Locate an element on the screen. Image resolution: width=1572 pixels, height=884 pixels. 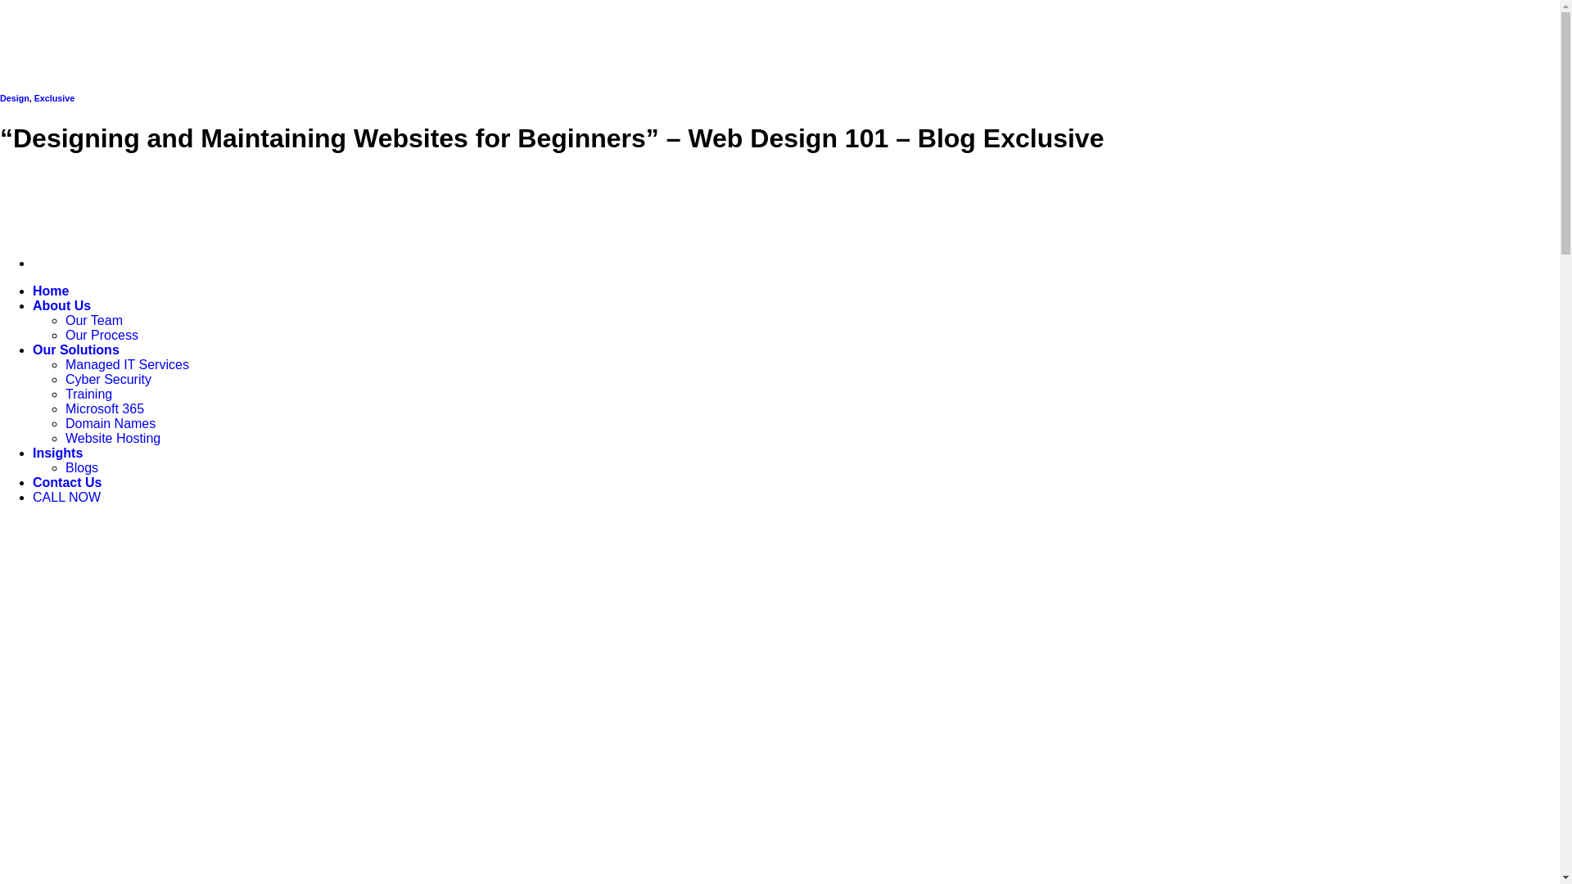
Managed IT Services is located at coordinates (128, 365).